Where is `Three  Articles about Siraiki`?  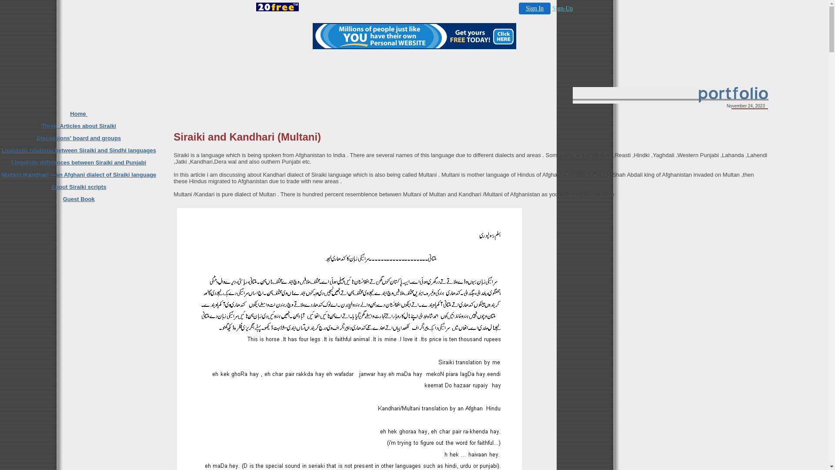 Three  Articles about Siraiki is located at coordinates (78, 126).